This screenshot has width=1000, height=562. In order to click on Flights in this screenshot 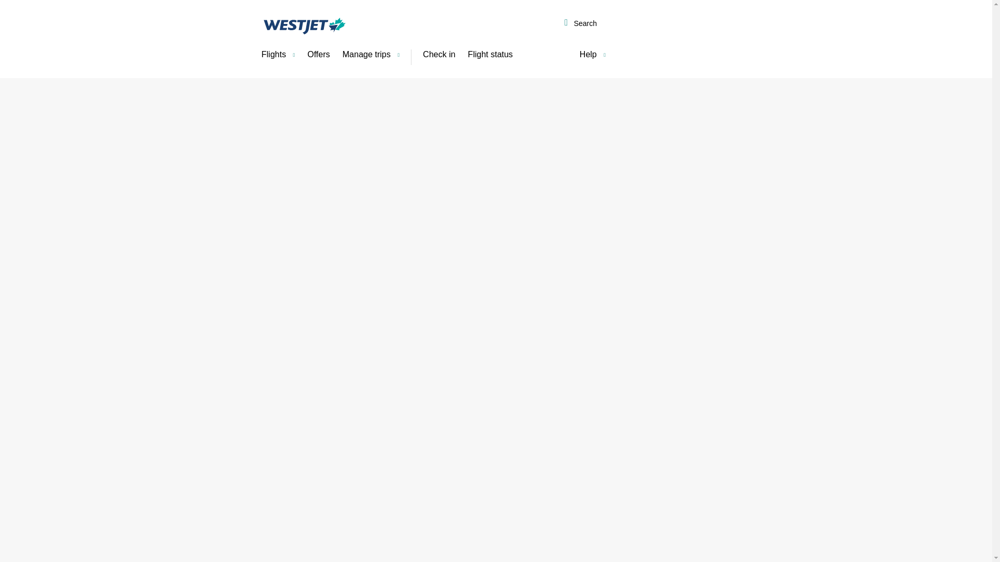, I will do `click(278, 55)`.